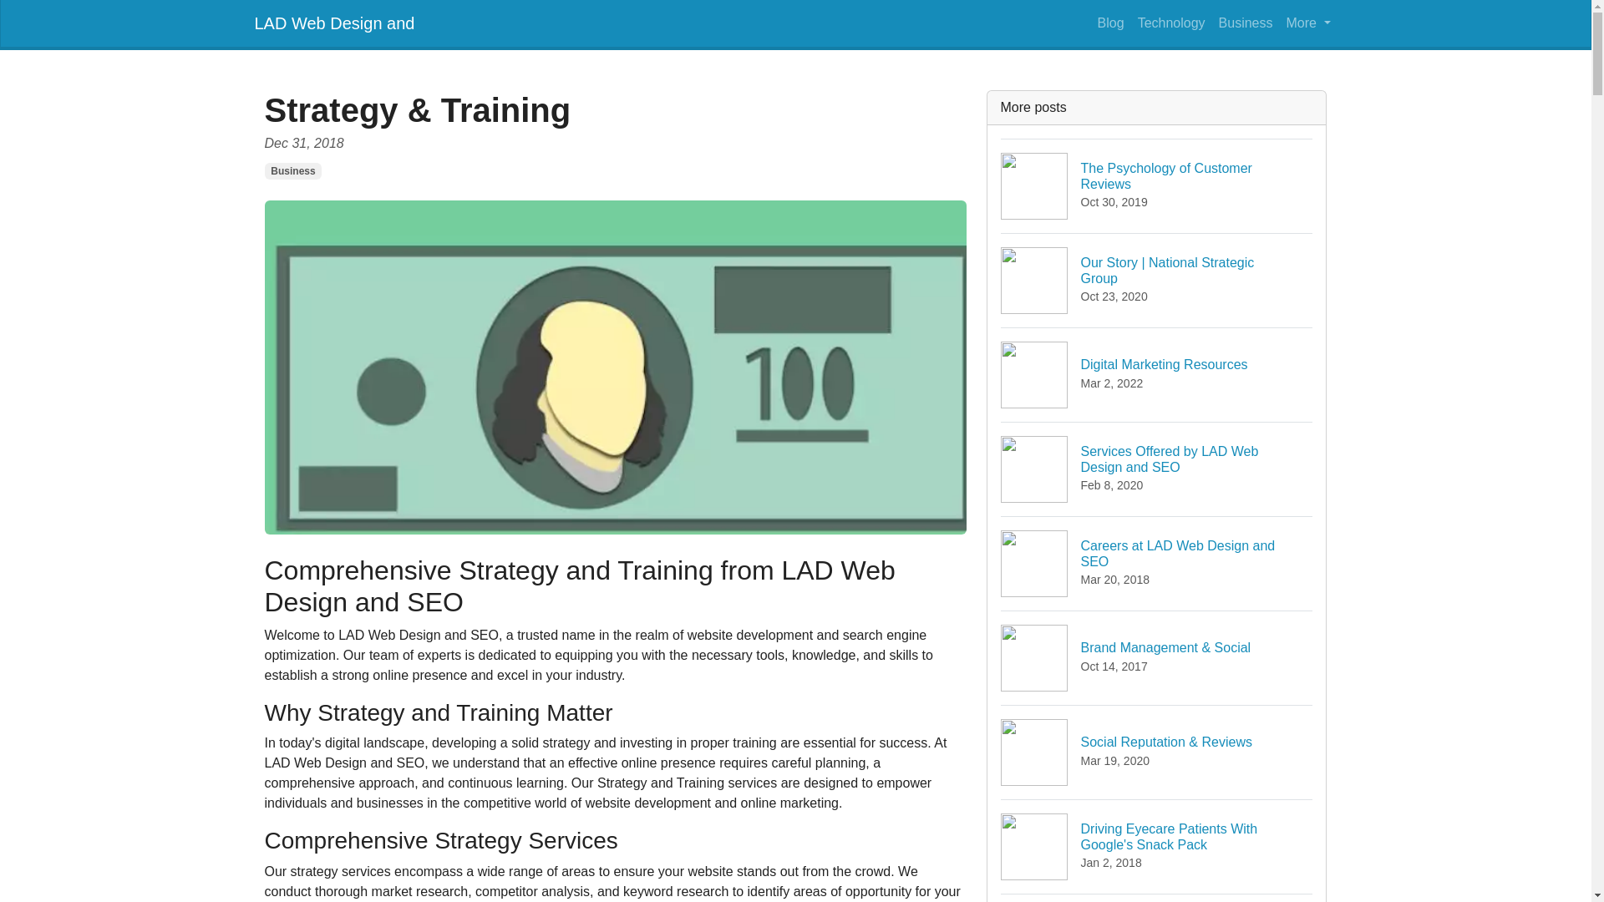 This screenshot has width=1604, height=902. Describe the element at coordinates (333, 23) in the screenshot. I see `Blog` at that location.